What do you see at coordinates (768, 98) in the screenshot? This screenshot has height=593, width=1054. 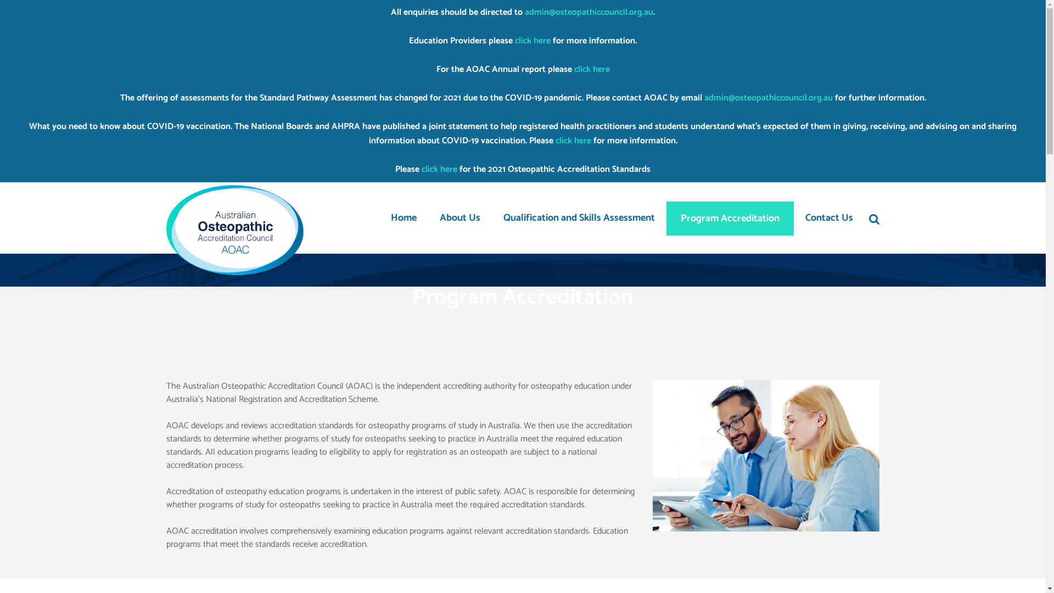 I see `admin@osteopathiccouncil.org.au` at bounding box center [768, 98].